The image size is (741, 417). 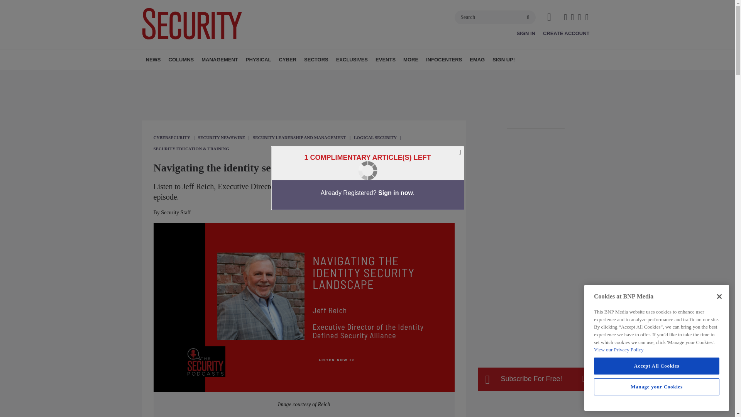 What do you see at coordinates (495, 17) in the screenshot?
I see `Search` at bounding box center [495, 17].